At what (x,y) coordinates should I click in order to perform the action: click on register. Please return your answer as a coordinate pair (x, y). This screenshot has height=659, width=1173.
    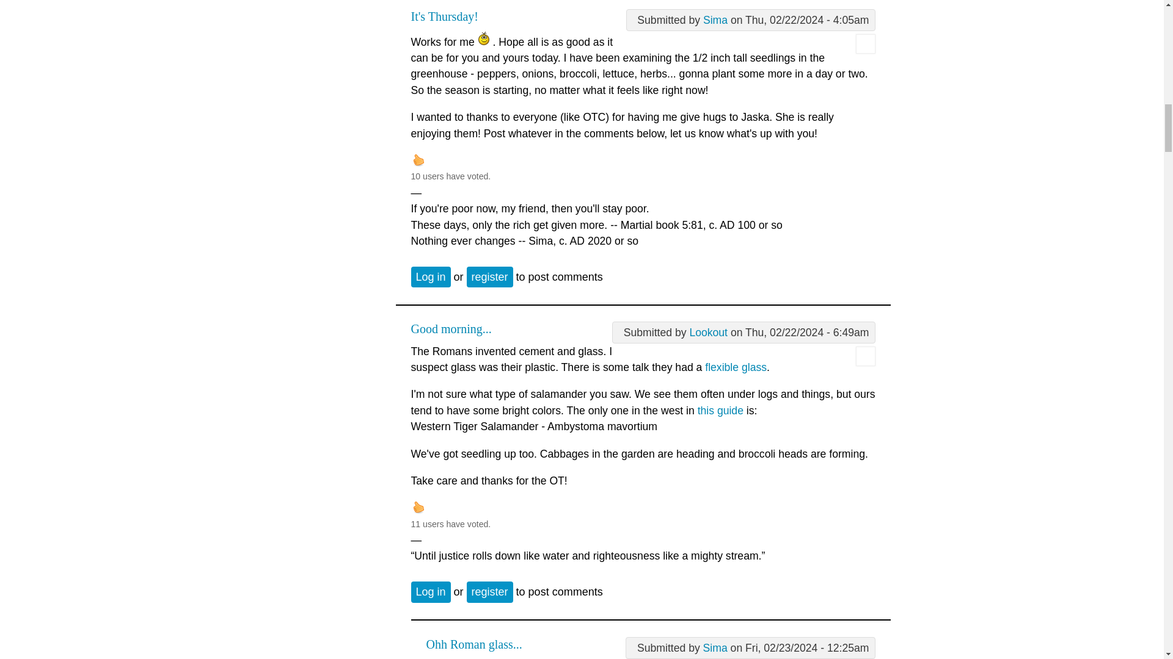
    Looking at the image, I should click on (490, 592).